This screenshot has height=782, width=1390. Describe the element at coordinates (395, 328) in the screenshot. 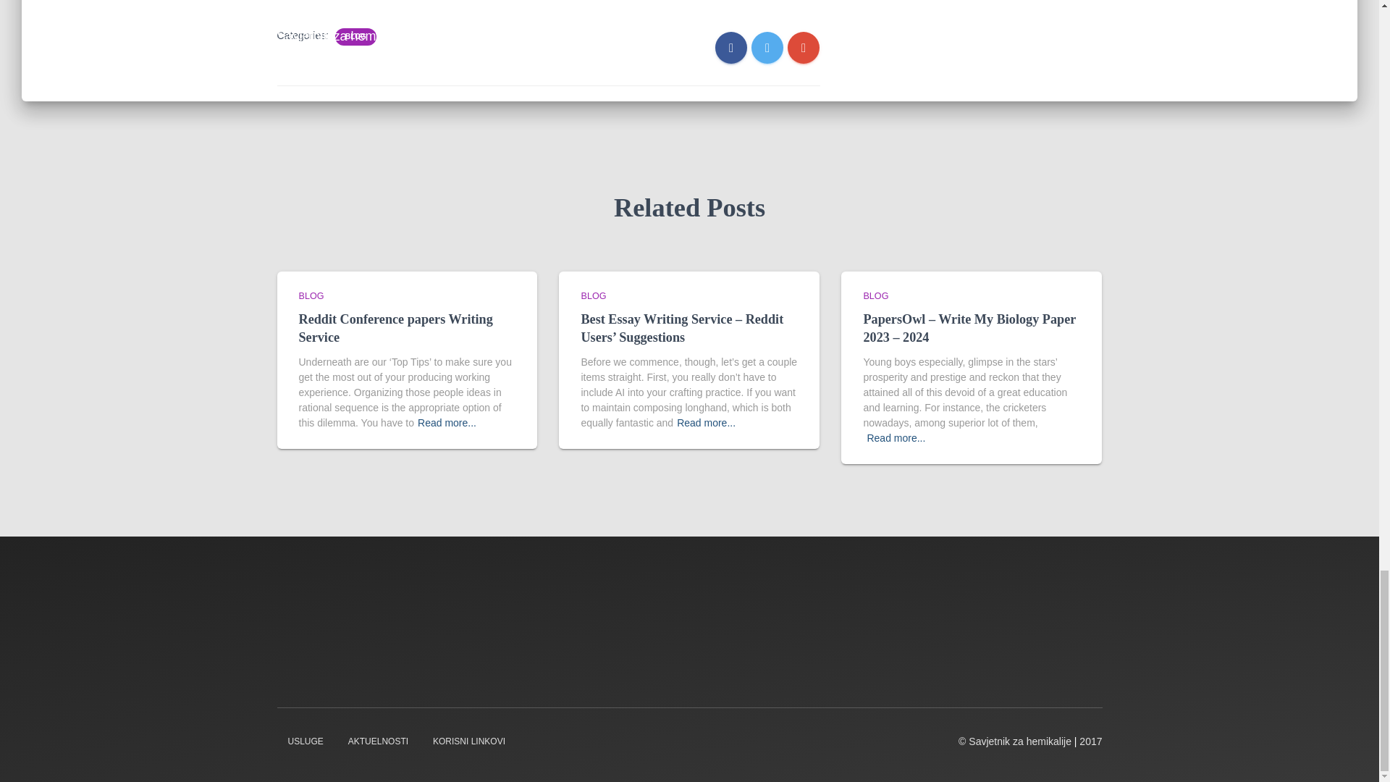

I see `Reddit Conference papers Writing Service` at that location.